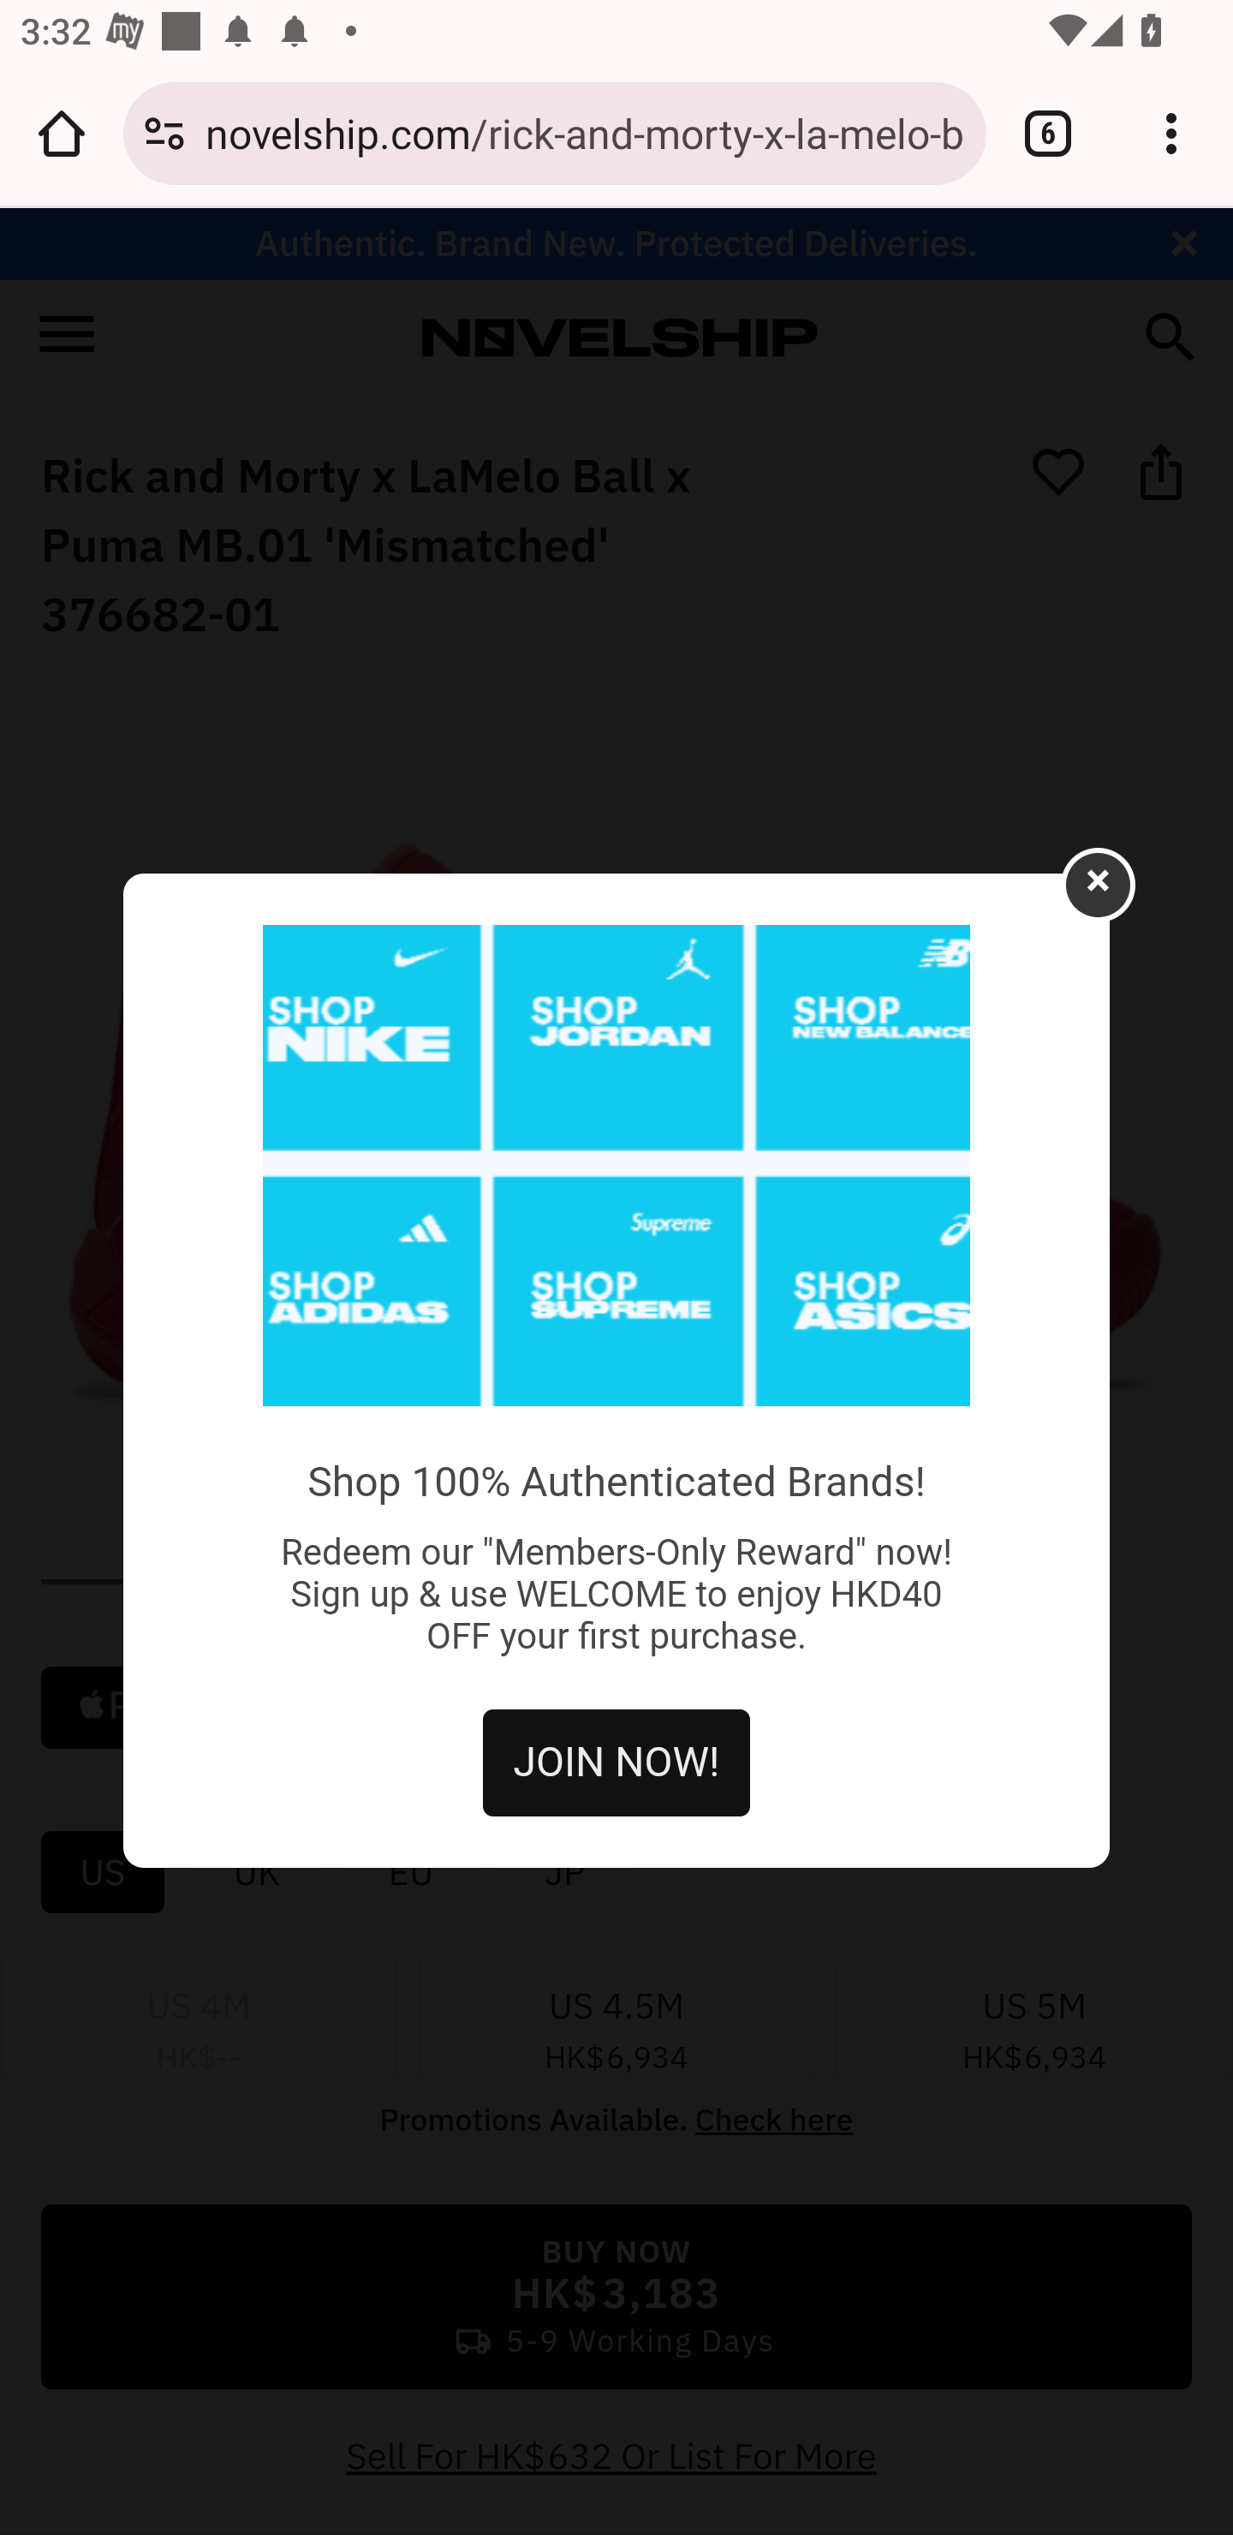 Image resolution: width=1233 pixels, height=2535 pixels. What do you see at coordinates (62, 133) in the screenshot?
I see `Open the home page` at bounding box center [62, 133].